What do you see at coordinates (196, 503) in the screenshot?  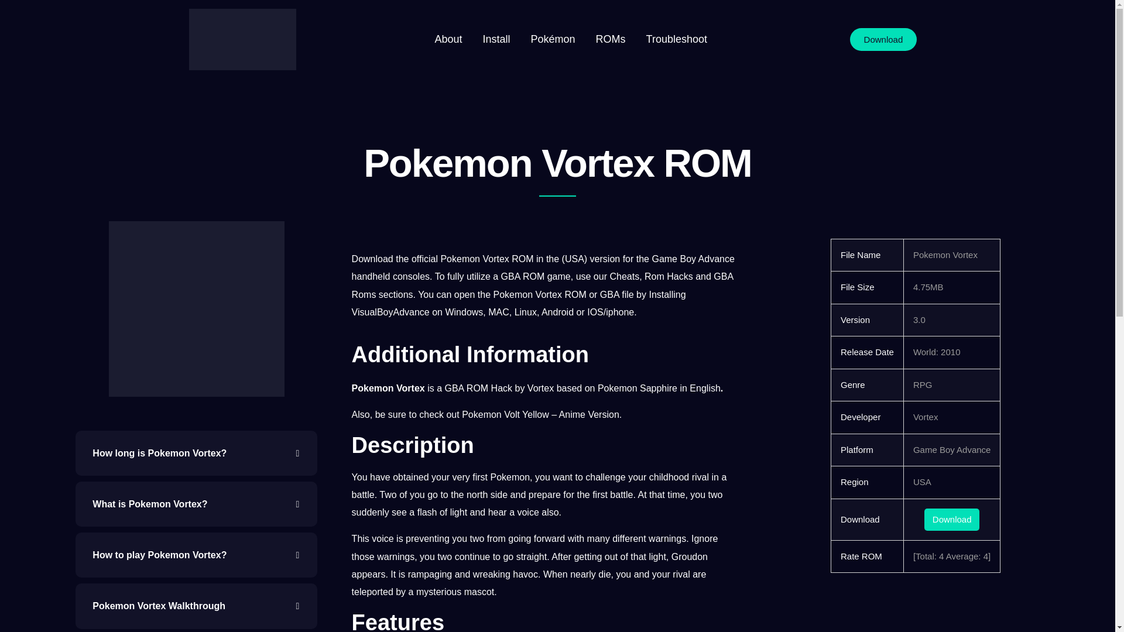 I see `What is Pokemon Vortex?` at bounding box center [196, 503].